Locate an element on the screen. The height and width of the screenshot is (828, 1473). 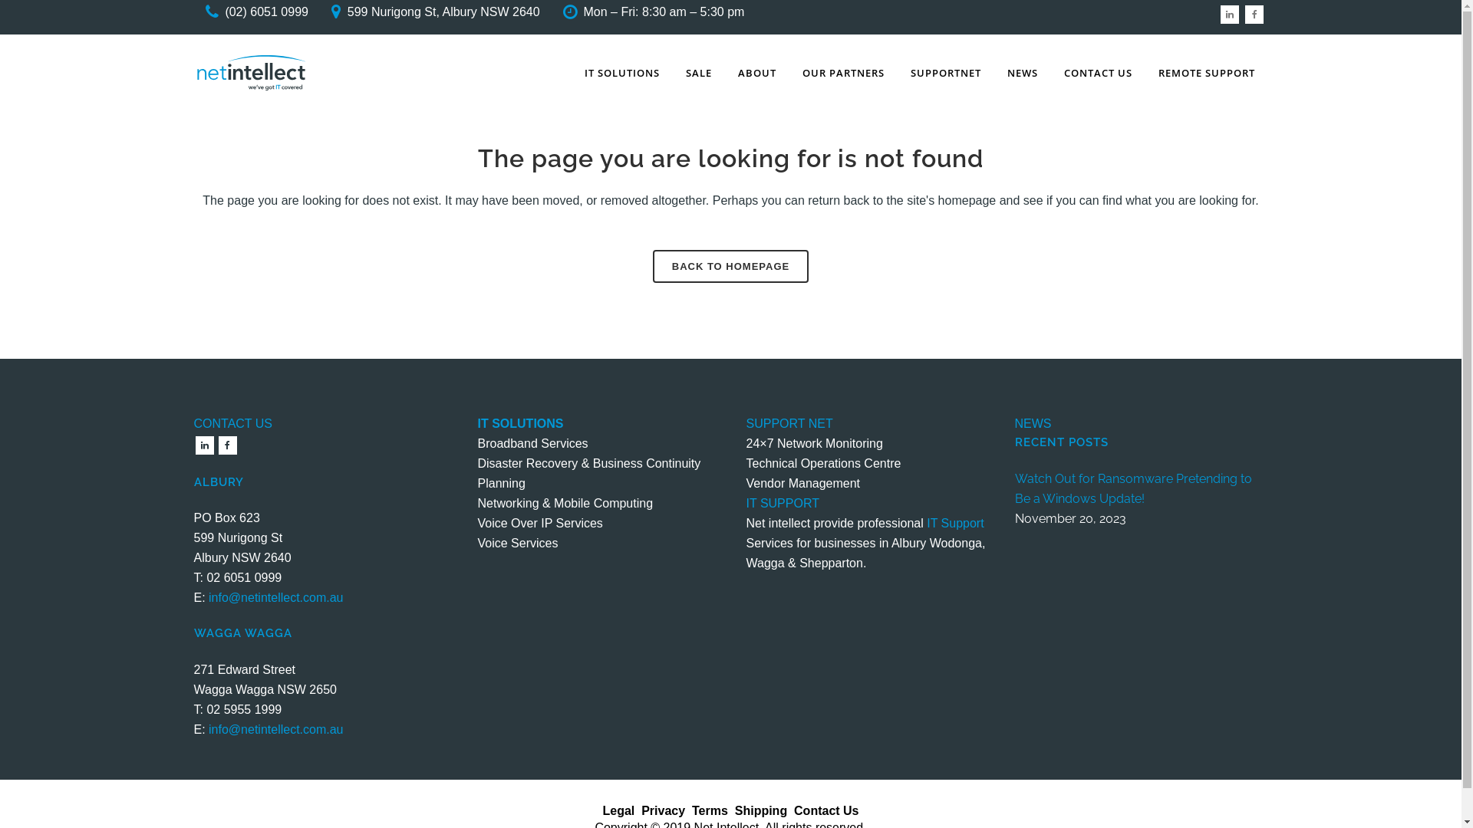
OUR PARTNERS is located at coordinates (842, 73).